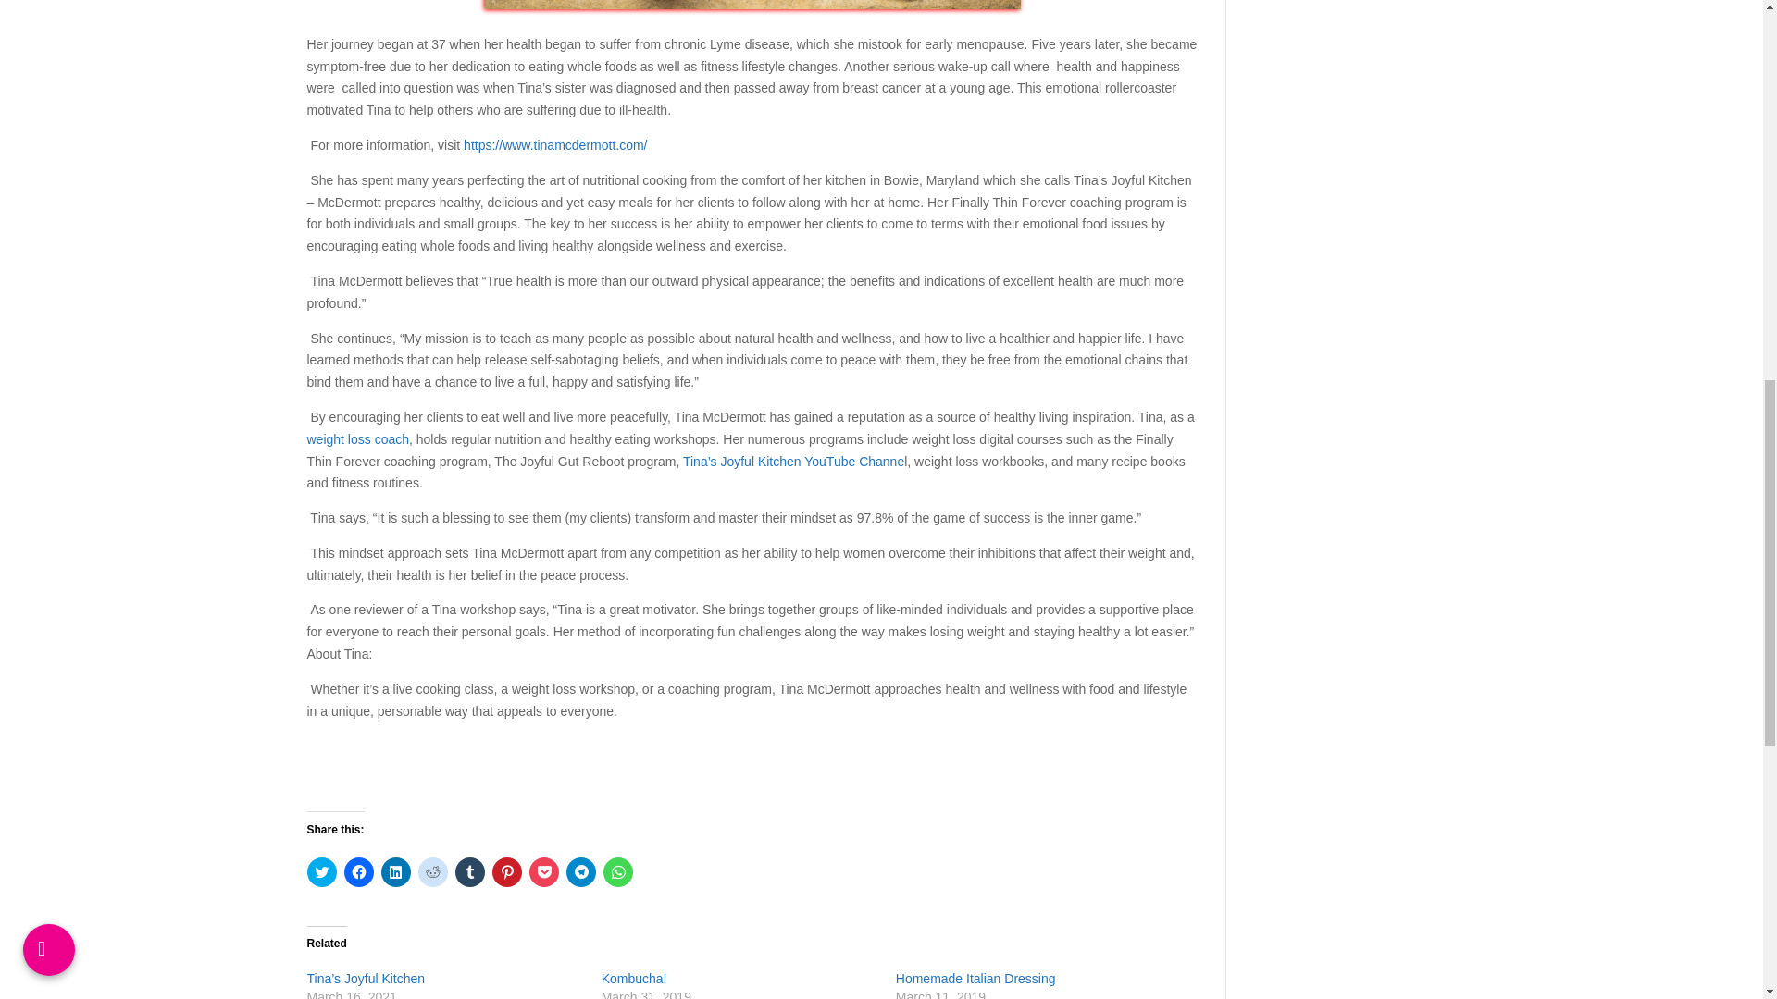  What do you see at coordinates (752, 4) in the screenshot?
I see `excuses` at bounding box center [752, 4].